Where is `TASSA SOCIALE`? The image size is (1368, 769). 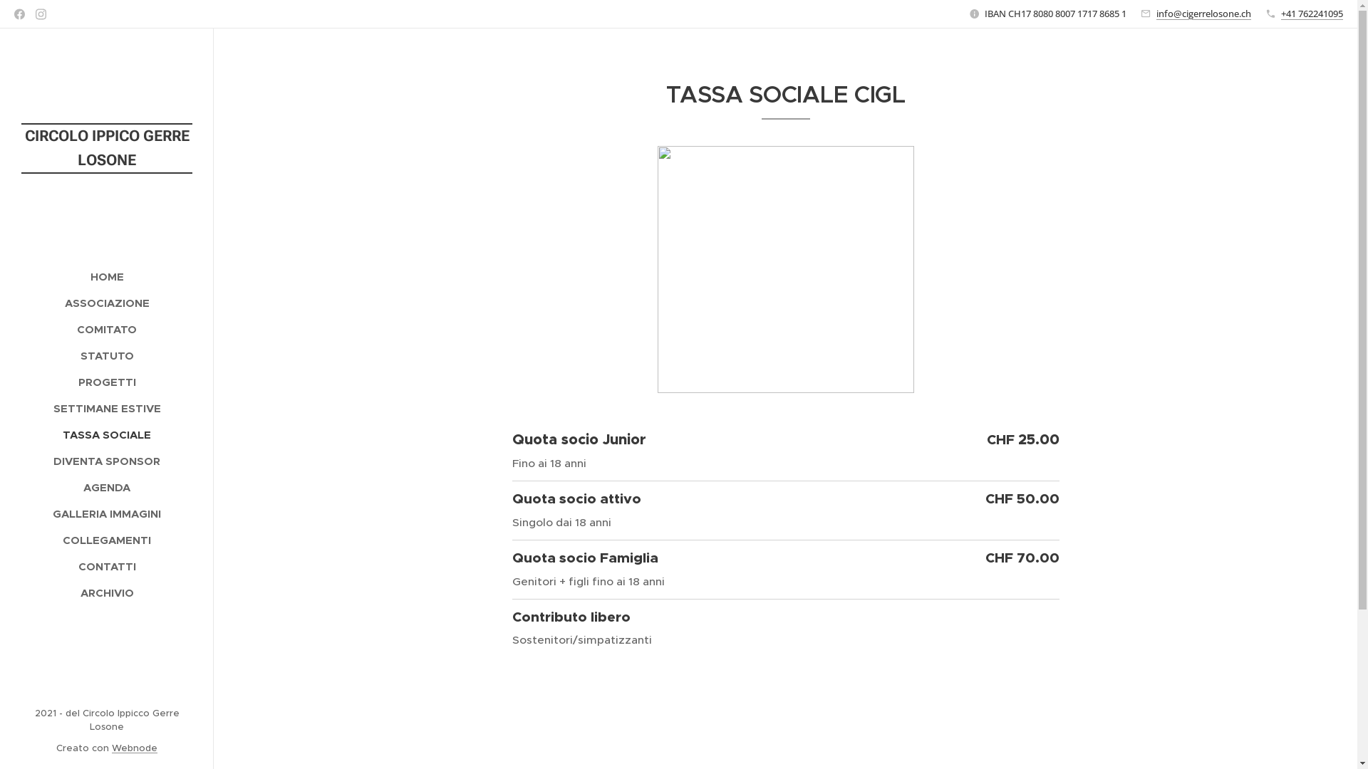
TASSA SOCIALE is located at coordinates (107, 434).